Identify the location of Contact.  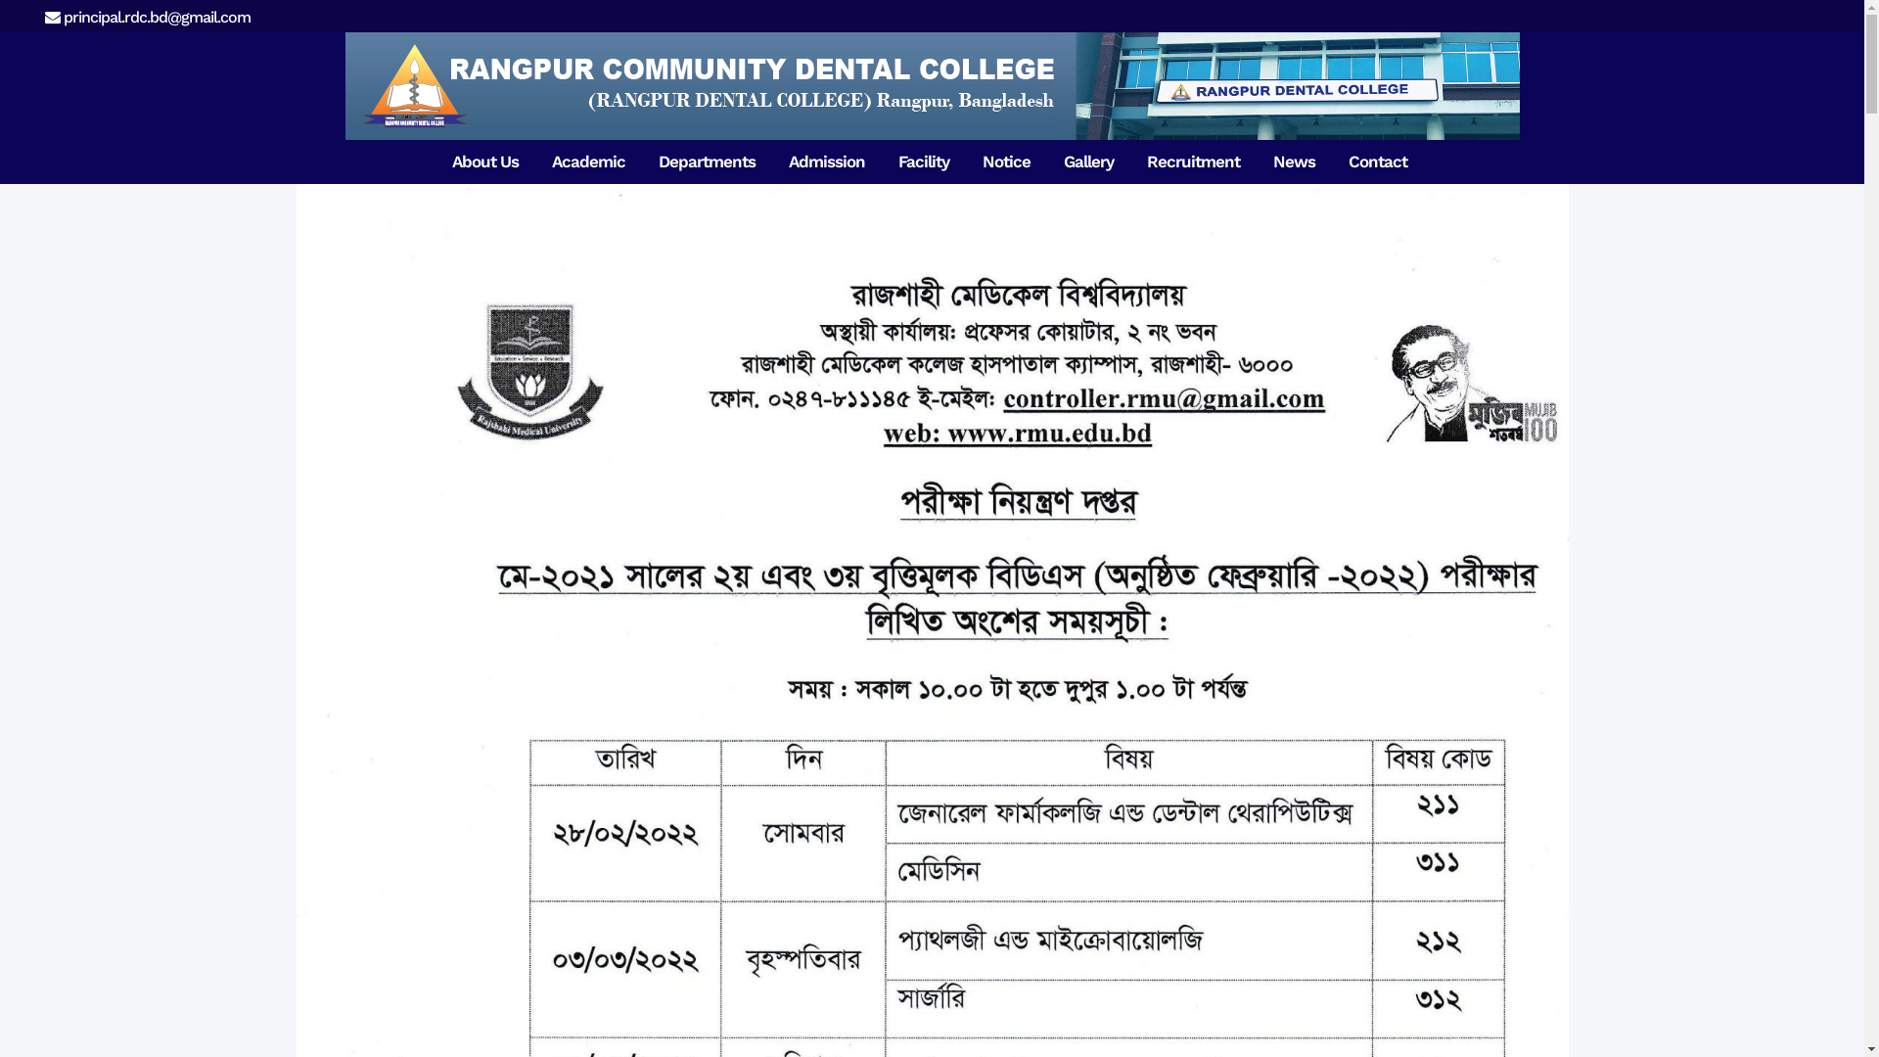
(1378, 162).